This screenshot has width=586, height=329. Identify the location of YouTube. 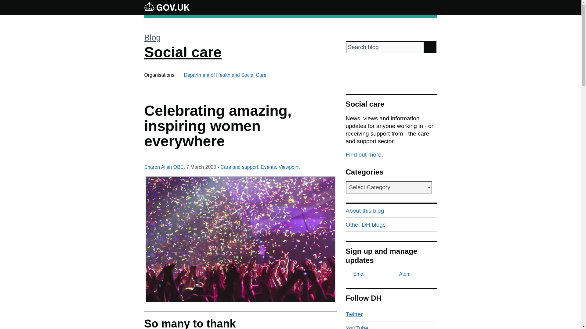
(391, 325).